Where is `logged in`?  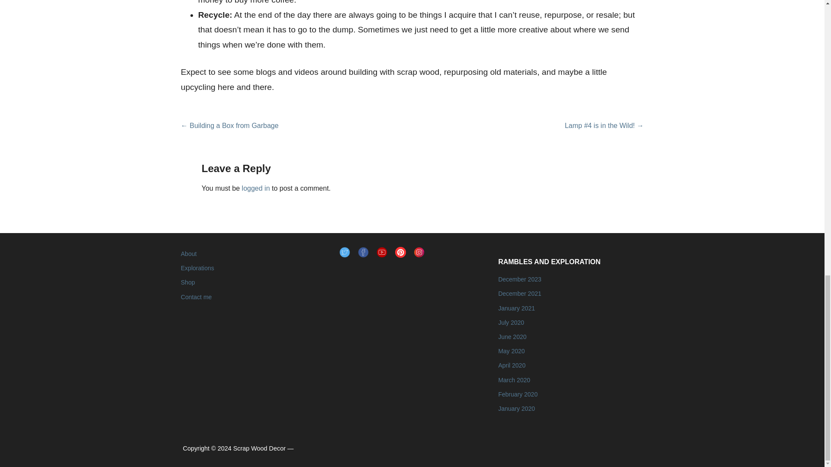
logged in is located at coordinates (256, 188).